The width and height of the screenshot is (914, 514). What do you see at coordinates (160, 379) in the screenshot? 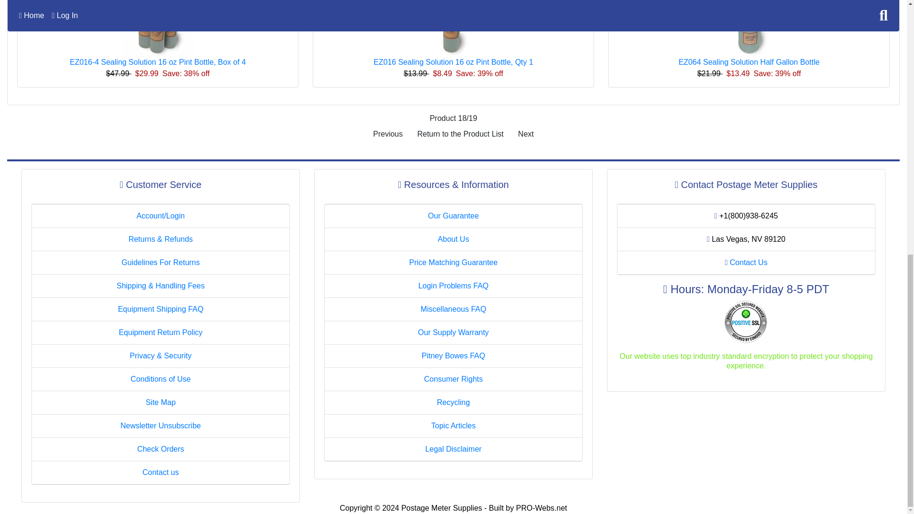
I see `Conditions of Use` at bounding box center [160, 379].